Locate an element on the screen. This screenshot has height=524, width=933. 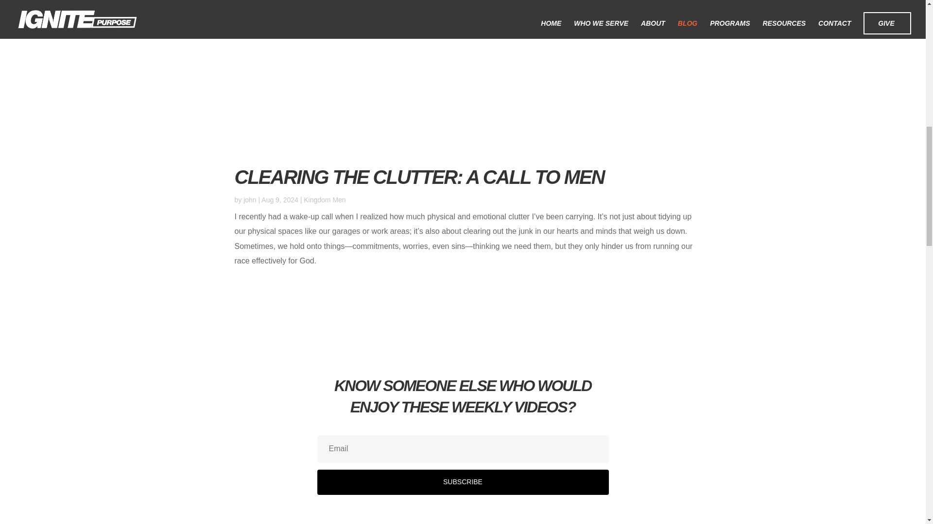
john is located at coordinates (250, 200).